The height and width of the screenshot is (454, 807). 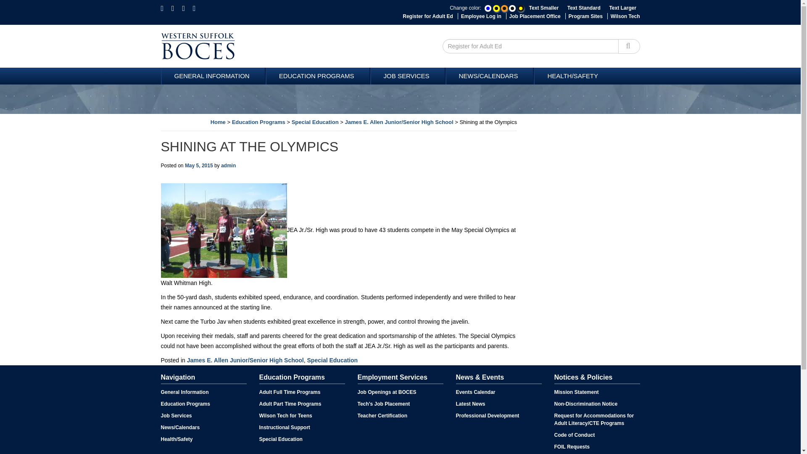 I want to click on Register for Adult Ed, so click(x=428, y=16).